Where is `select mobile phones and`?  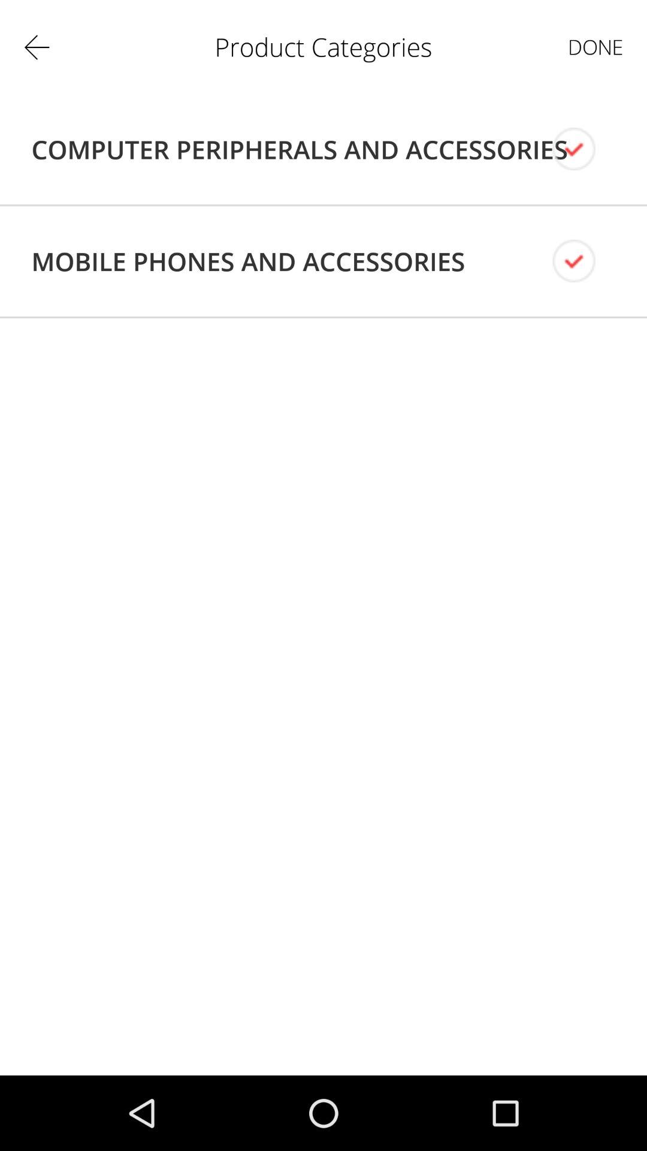
select mobile phones and is located at coordinates (248, 261).